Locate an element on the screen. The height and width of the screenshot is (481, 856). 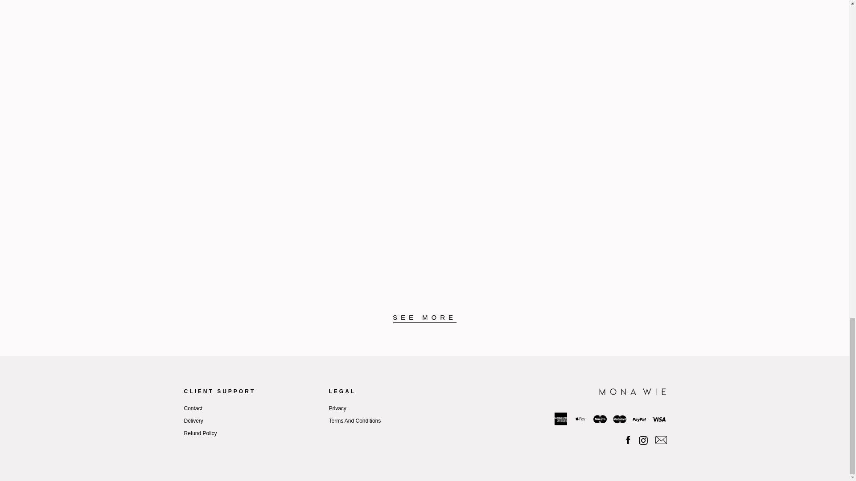
Delivery is located at coordinates (193, 420).